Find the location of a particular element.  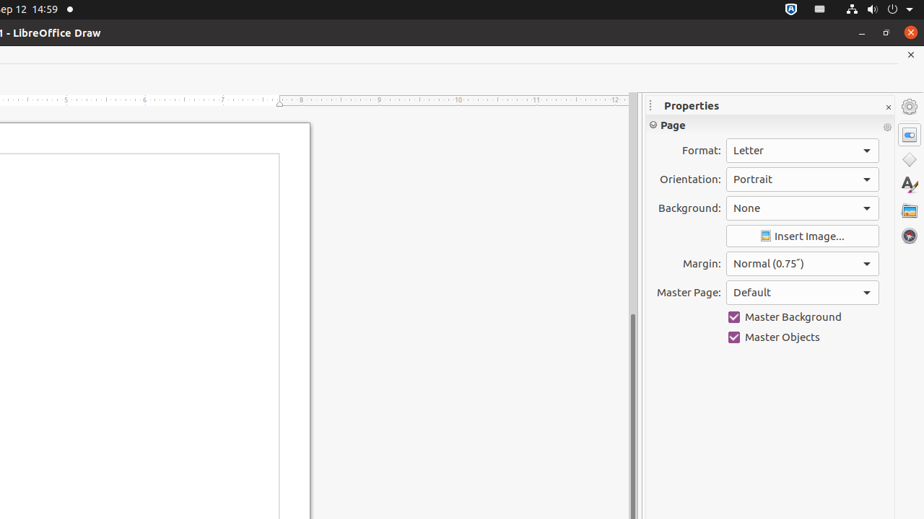

Master Background is located at coordinates (803, 317).